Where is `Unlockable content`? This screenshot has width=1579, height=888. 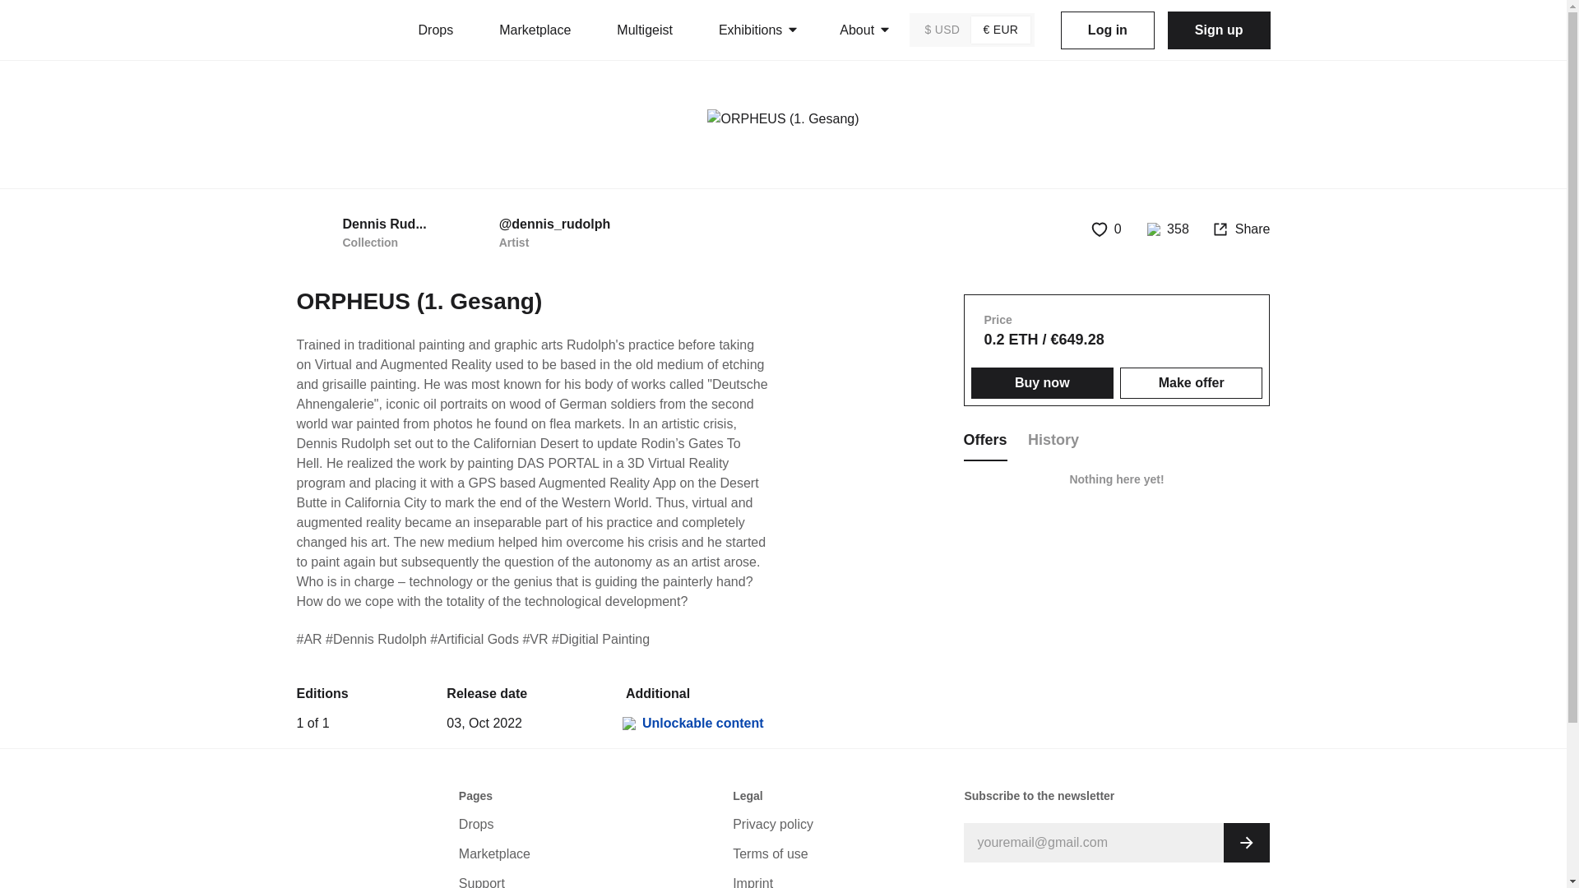 Unlockable content is located at coordinates (1107, 229).